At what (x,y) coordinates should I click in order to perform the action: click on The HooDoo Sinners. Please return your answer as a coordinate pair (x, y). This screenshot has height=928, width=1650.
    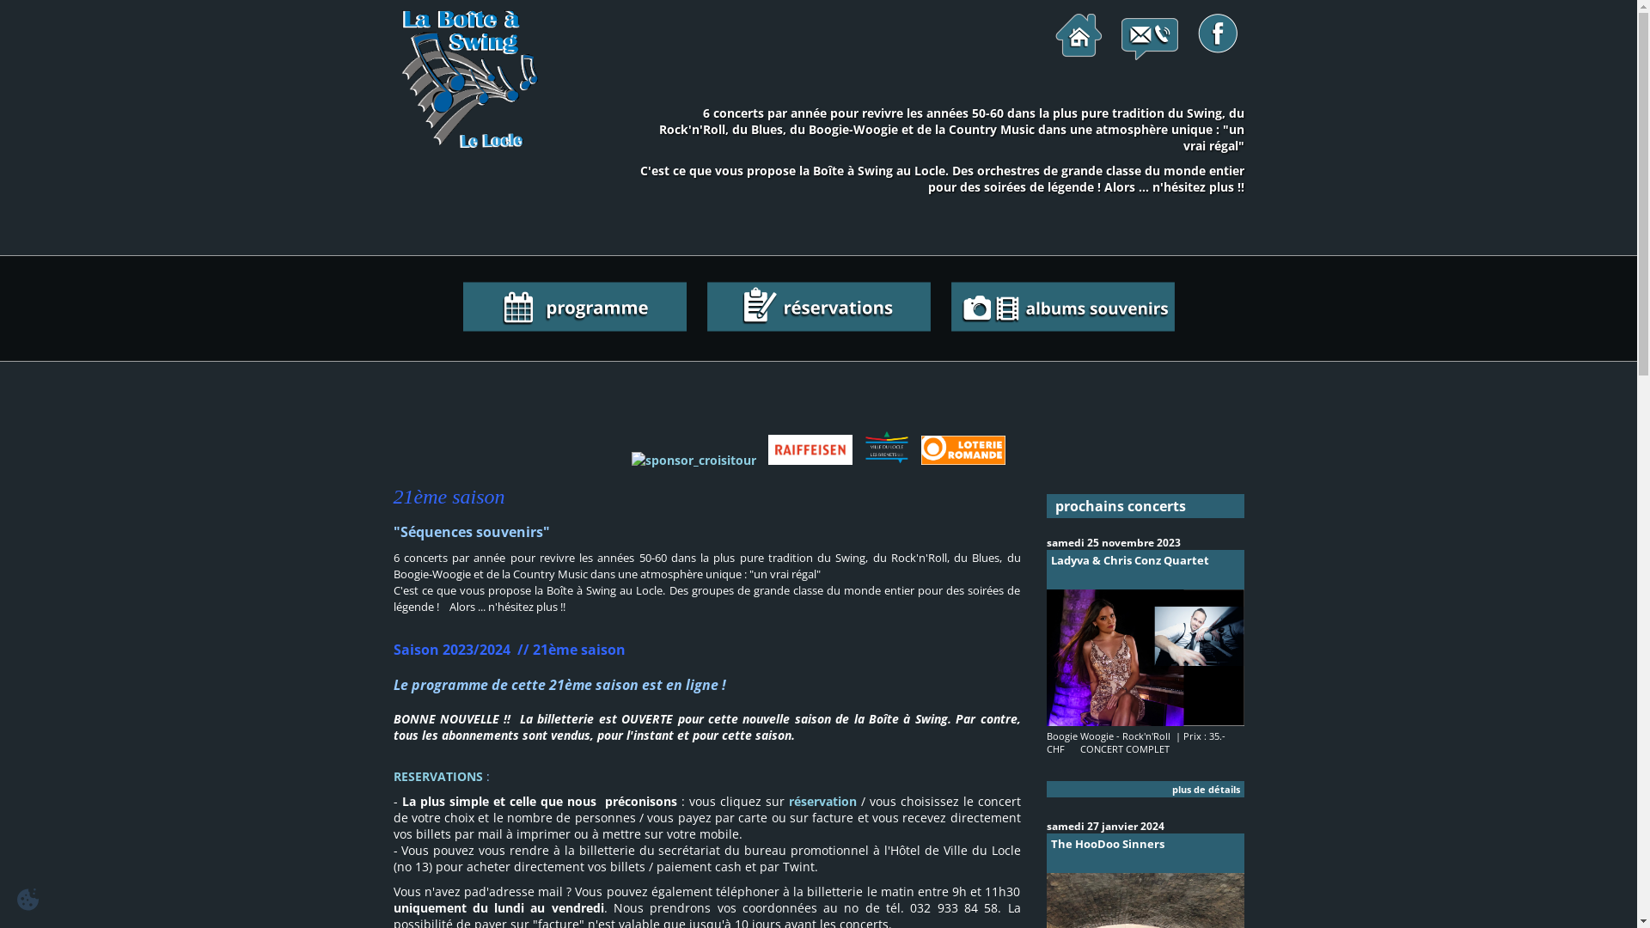
    Looking at the image, I should click on (1146, 853).